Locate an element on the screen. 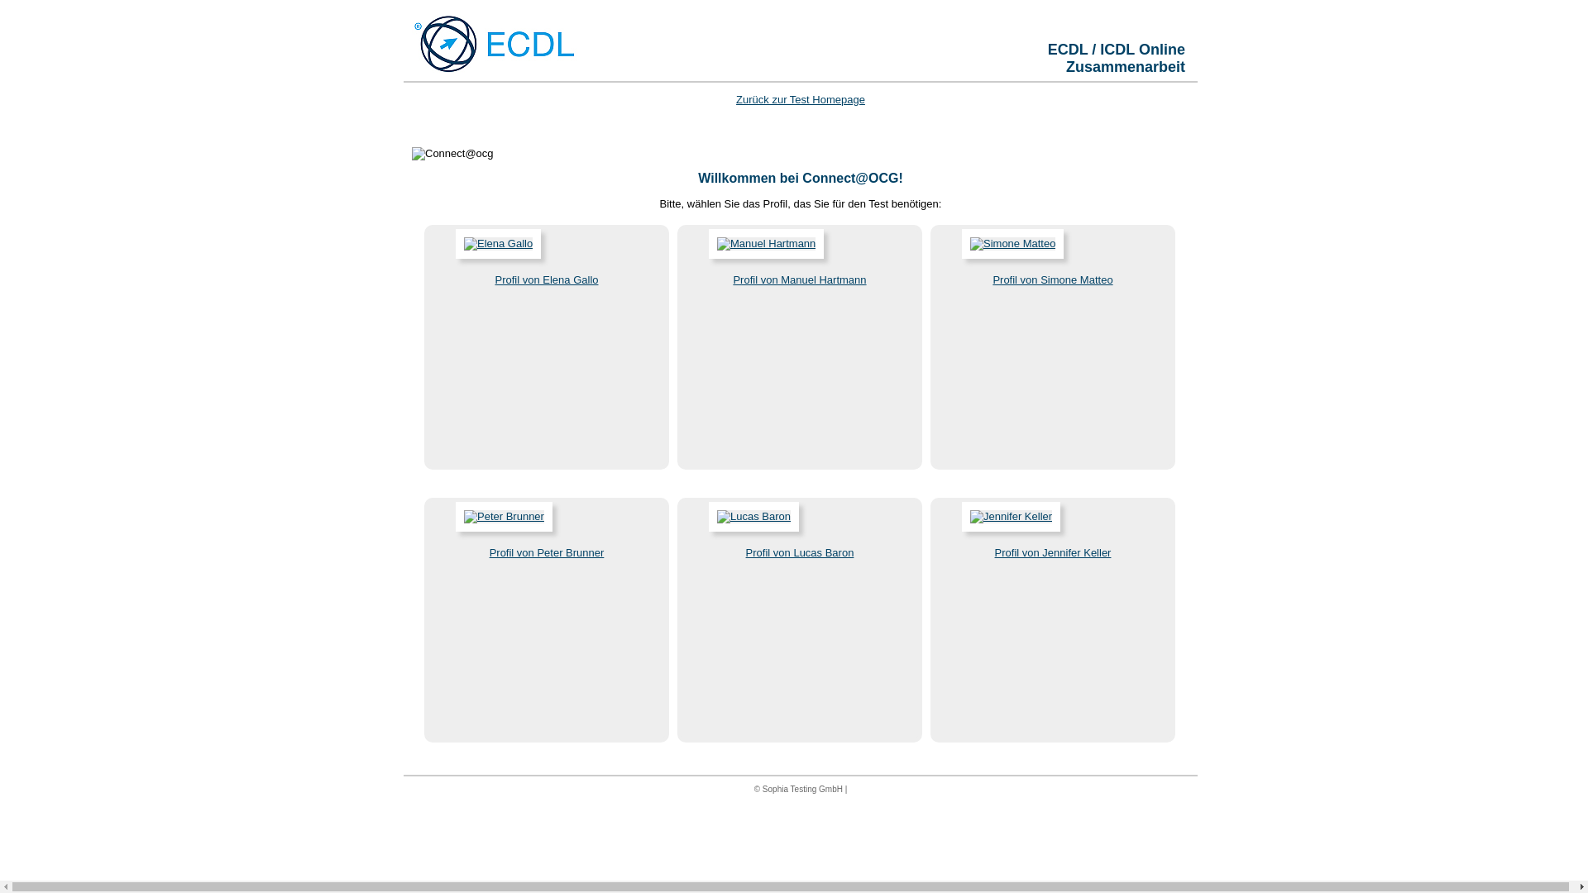  Elena Gallo is located at coordinates (498, 244).